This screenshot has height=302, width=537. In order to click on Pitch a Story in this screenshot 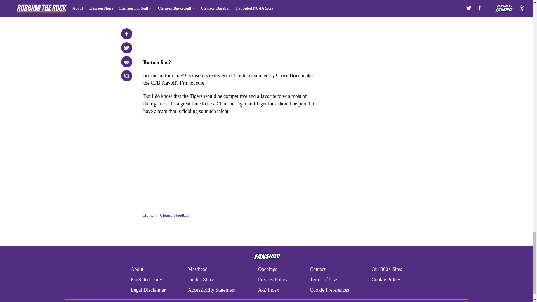, I will do `click(201, 280)`.